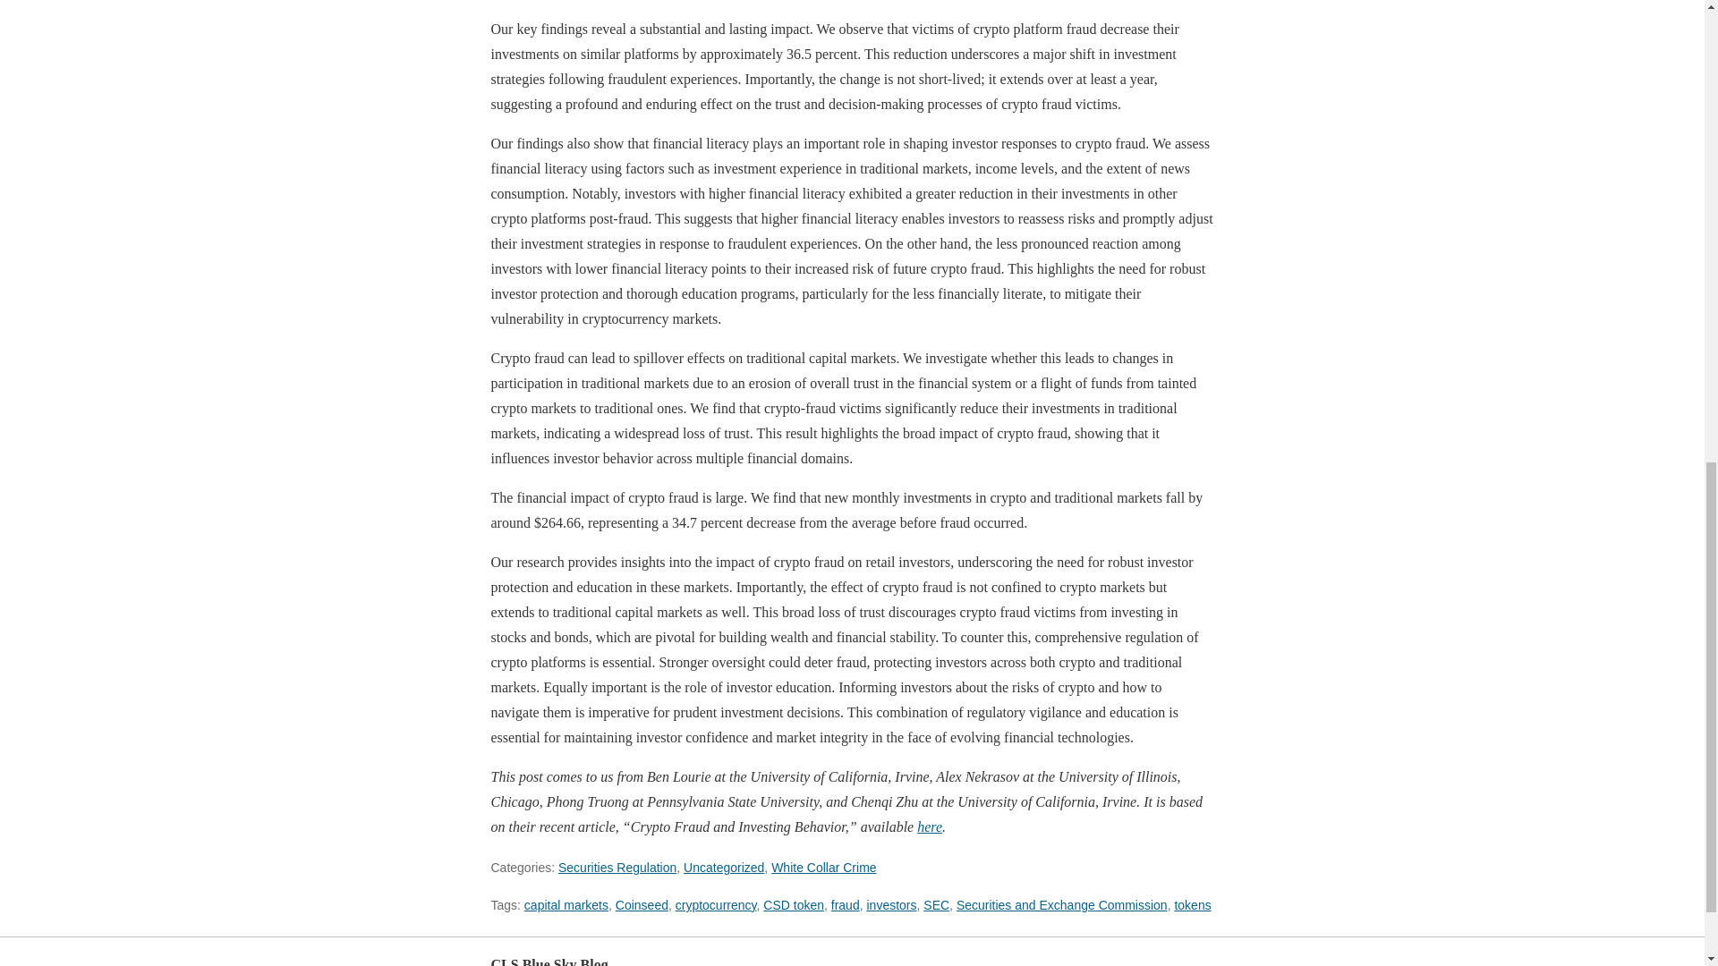 The width and height of the screenshot is (1718, 966). Describe the element at coordinates (1062, 905) in the screenshot. I see `Securities and Exchange Commission` at that location.